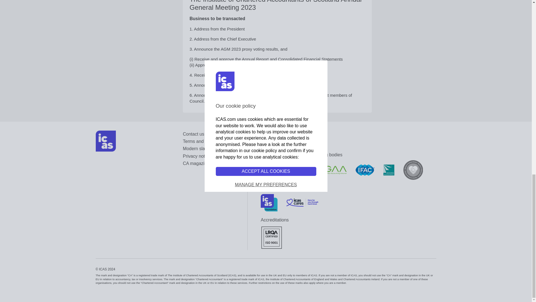 Image resolution: width=536 pixels, height=302 pixels. Describe the element at coordinates (389, 170) in the screenshot. I see `Access Accountancy` at that location.